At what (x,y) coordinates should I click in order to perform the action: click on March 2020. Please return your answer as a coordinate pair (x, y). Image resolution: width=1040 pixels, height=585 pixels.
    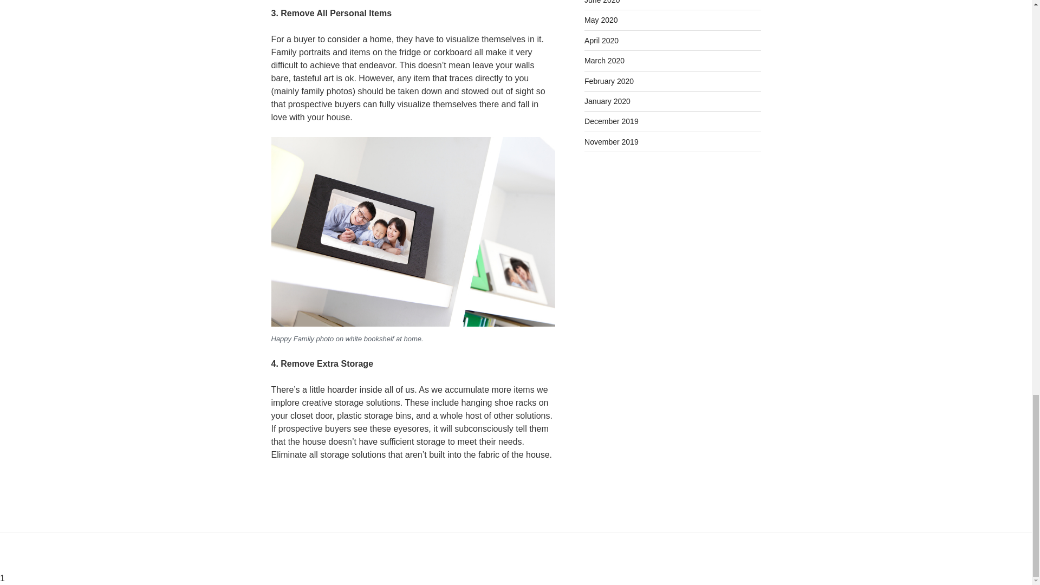
    Looking at the image, I should click on (604, 60).